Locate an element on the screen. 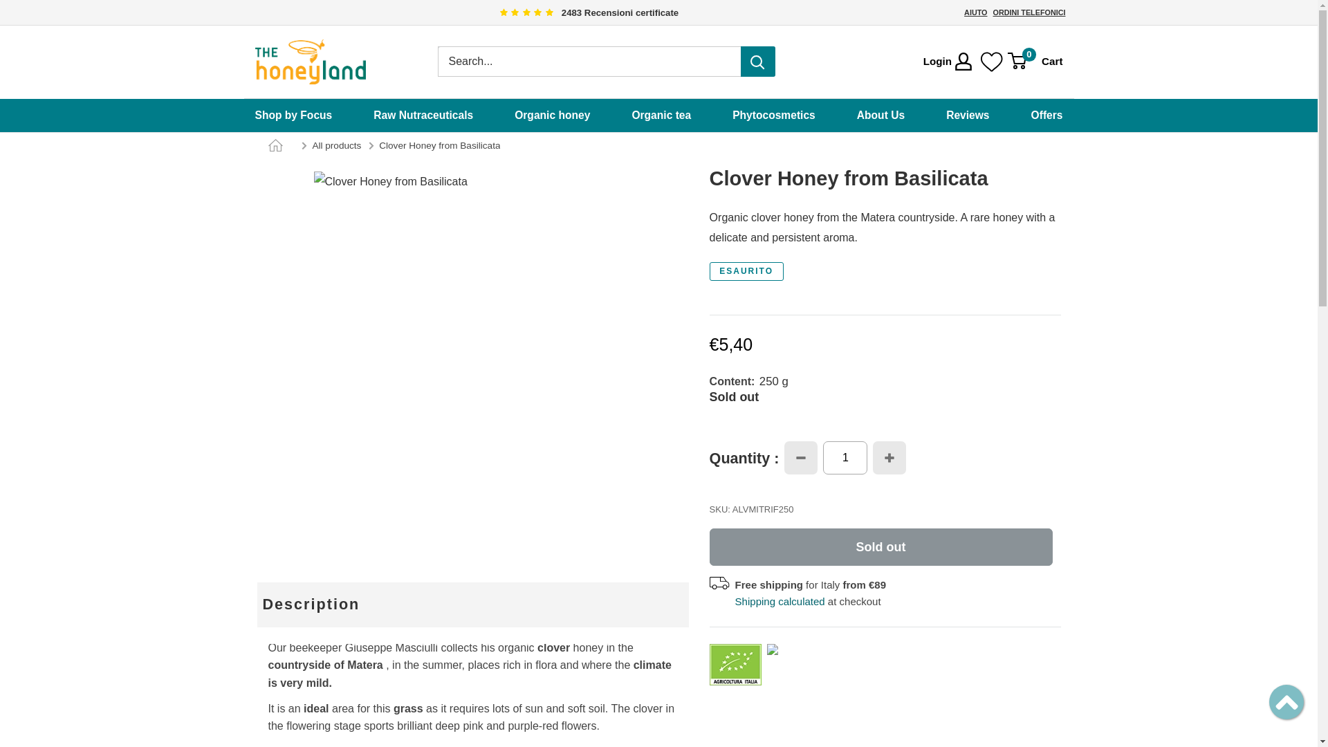 The image size is (1328, 747). AIUTO is located at coordinates (975, 12).